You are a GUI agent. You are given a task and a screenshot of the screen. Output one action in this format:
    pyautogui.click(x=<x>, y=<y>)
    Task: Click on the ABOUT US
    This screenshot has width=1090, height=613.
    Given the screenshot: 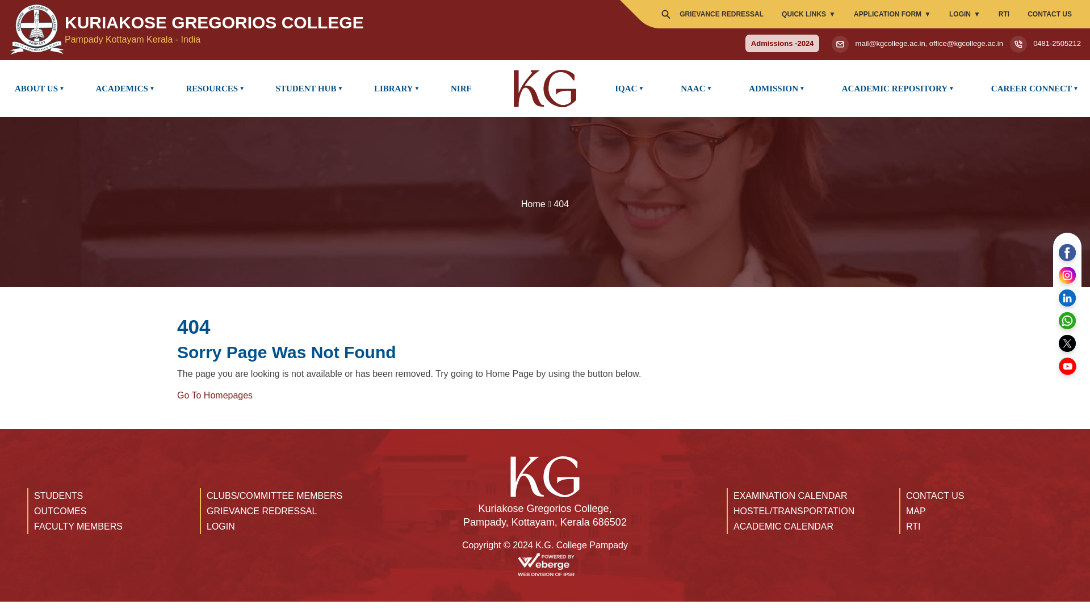 What is the action you would take?
    pyautogui.click(x=1004, y=14)
    